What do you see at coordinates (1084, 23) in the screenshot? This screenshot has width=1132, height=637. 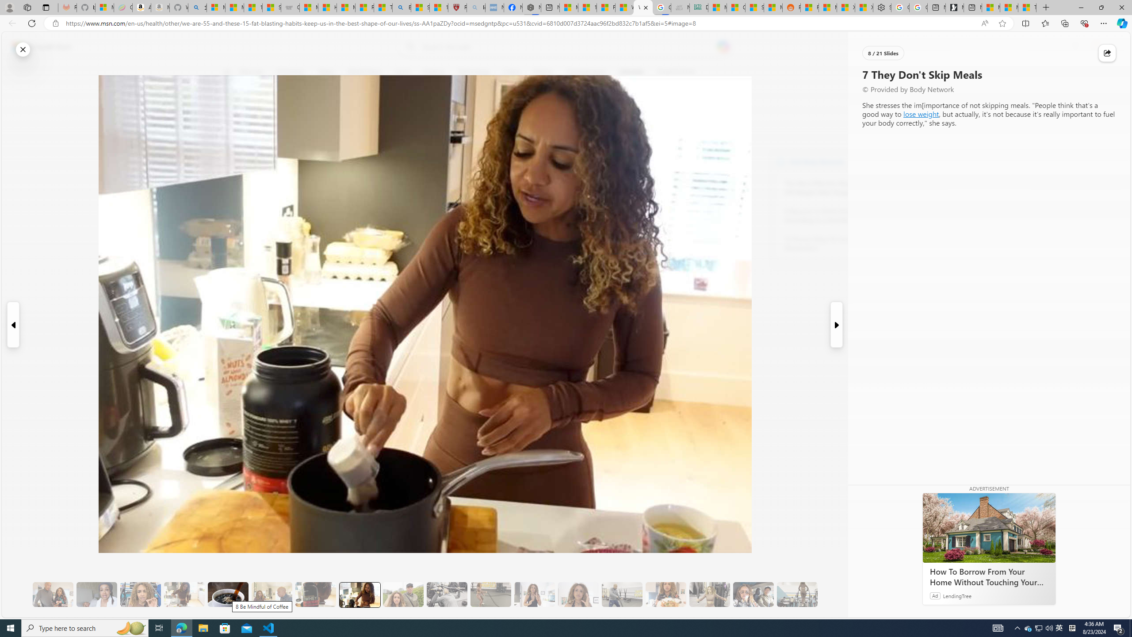 I see `Browser essentials` at bounding box center [1084, 23].